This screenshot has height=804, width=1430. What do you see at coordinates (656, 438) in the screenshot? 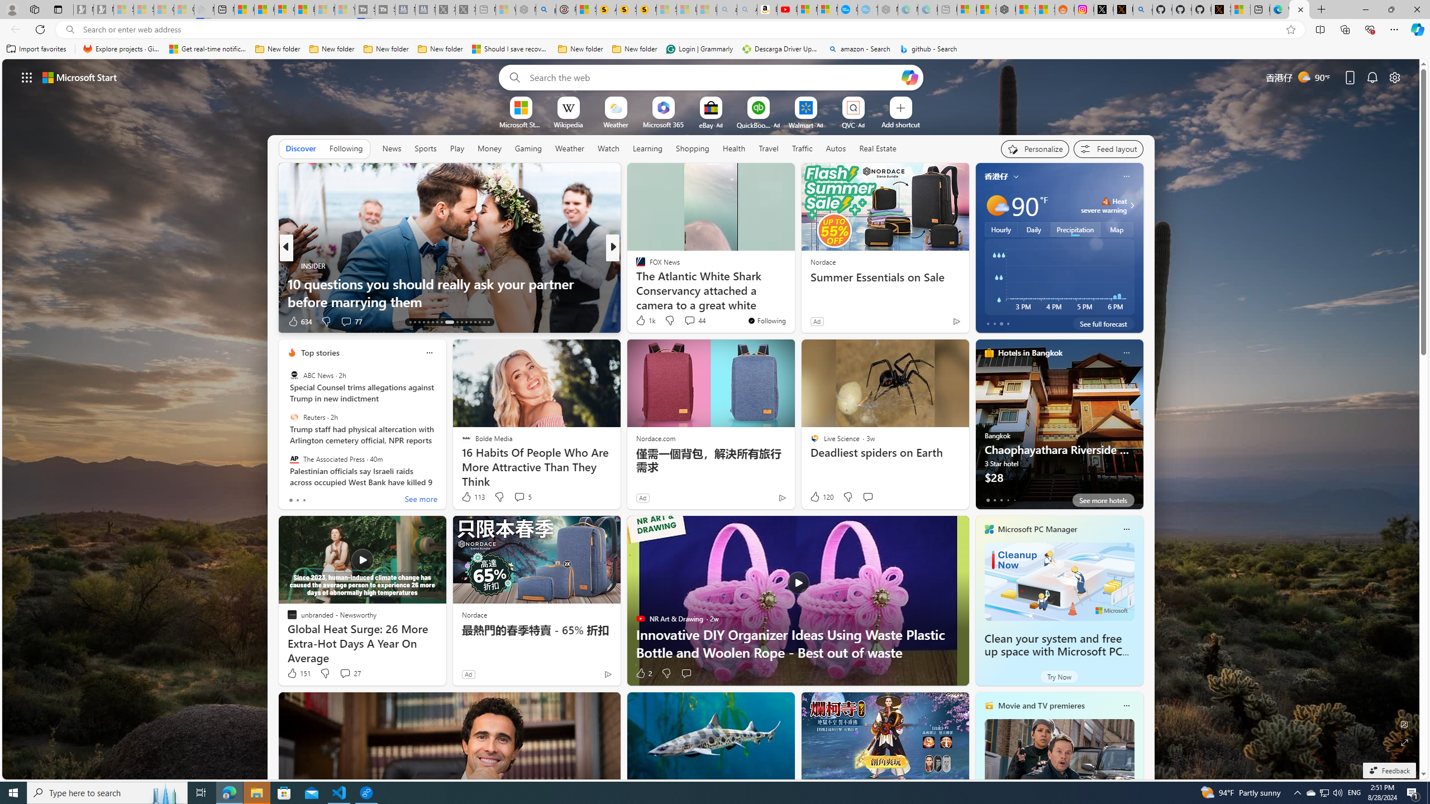
I see `Nordace.com` at bounding box center [656, 438].